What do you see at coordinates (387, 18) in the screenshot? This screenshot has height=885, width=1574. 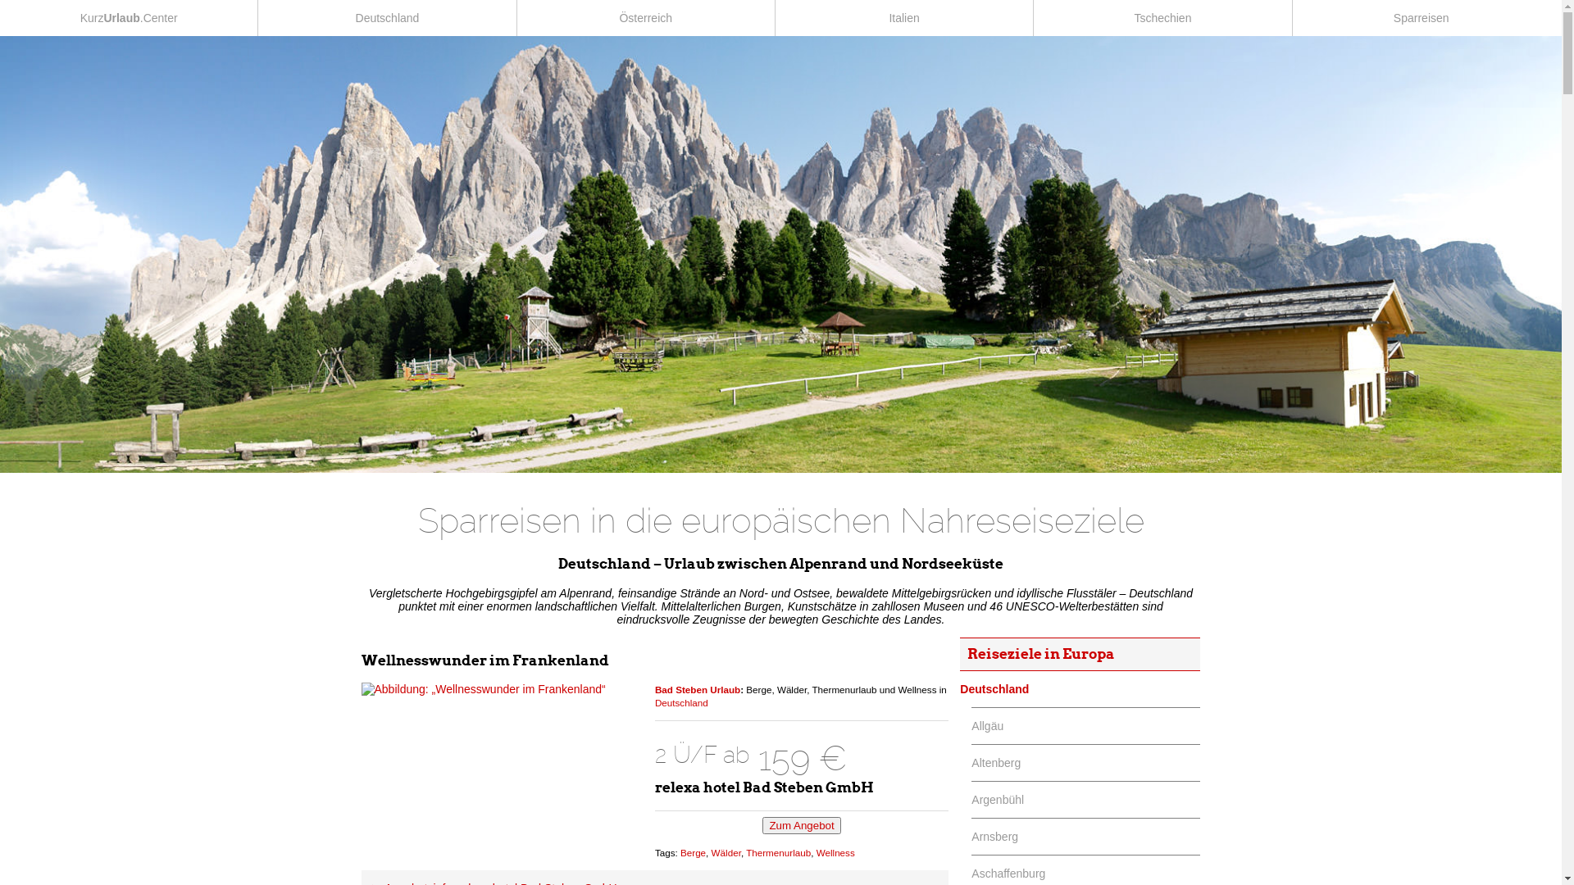 I see `Deutschland` at bounding box center [387, 18].